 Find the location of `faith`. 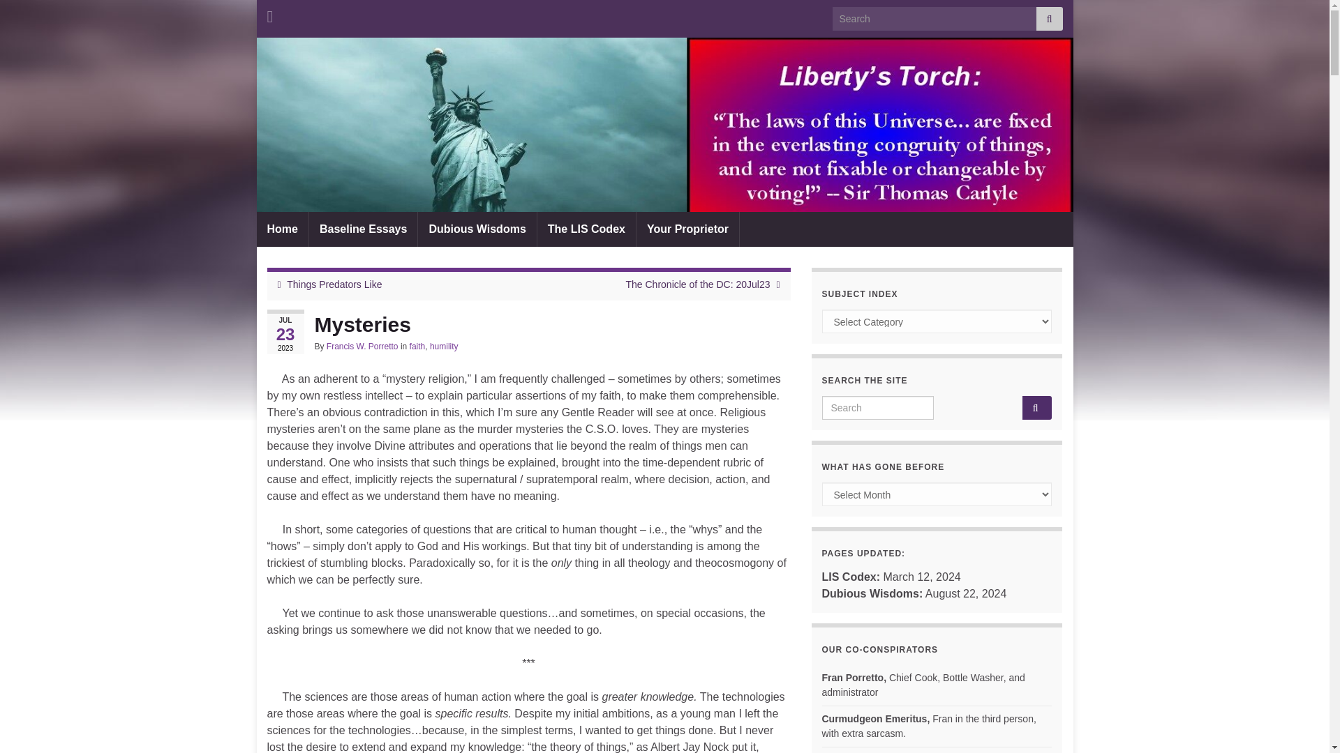

faith is located at coordinates (417, 347).